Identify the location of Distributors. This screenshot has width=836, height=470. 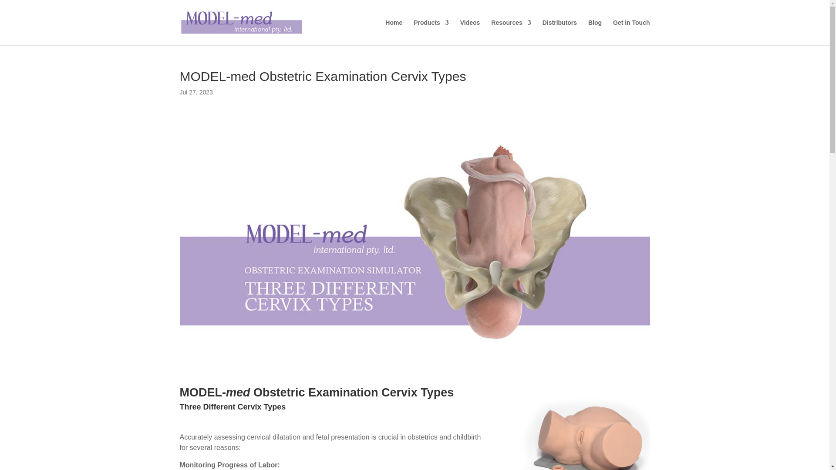
(560, 32).